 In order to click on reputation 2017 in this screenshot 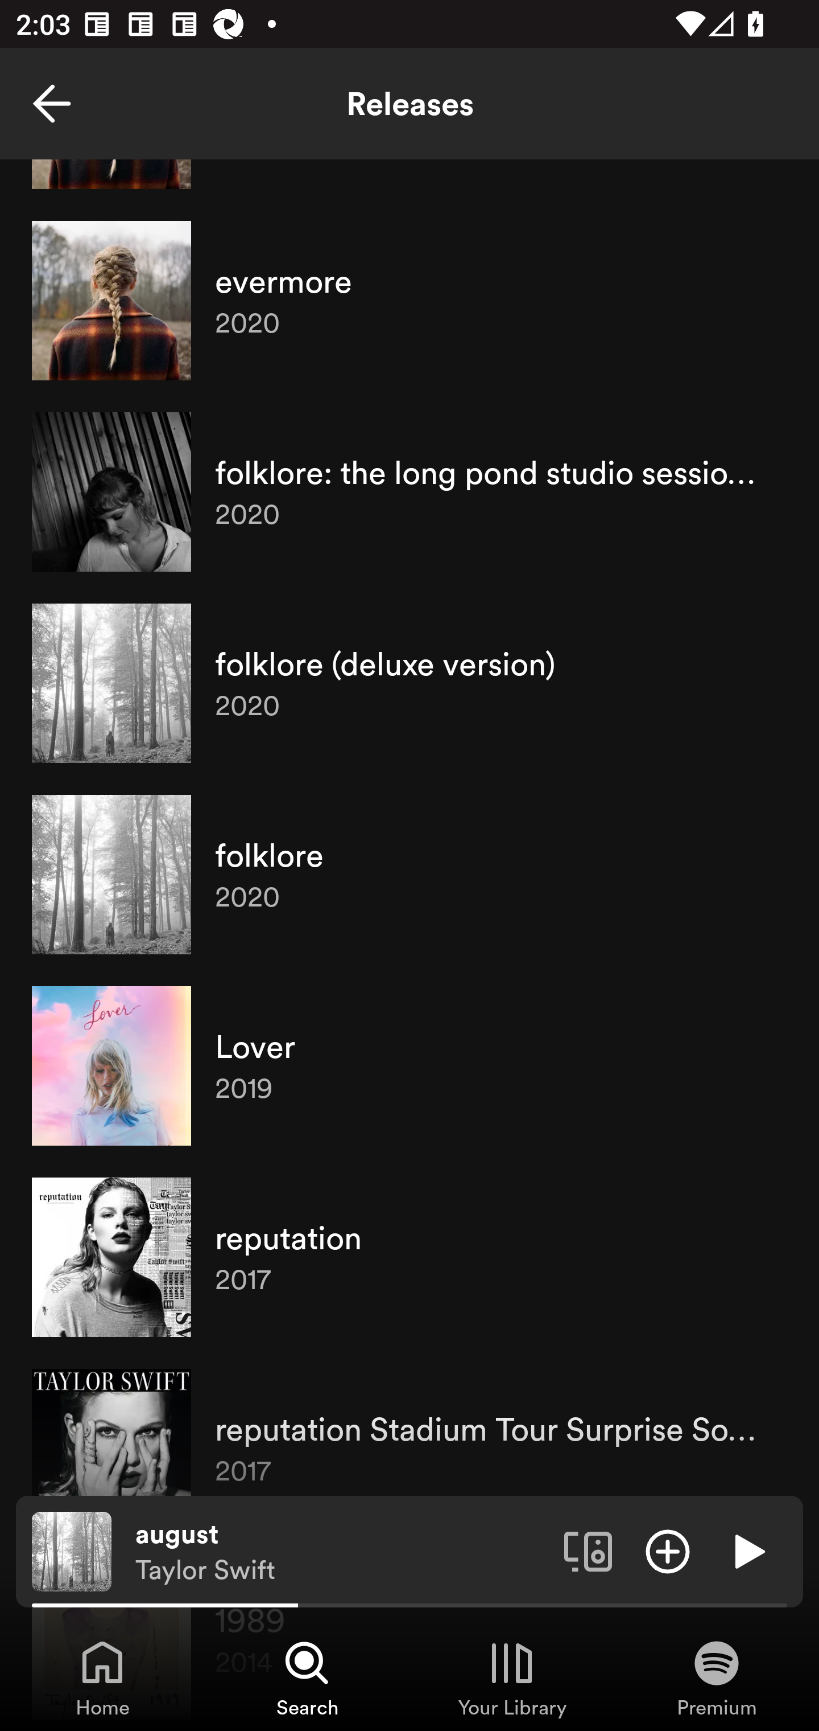, I will do `click(409, 1257)`.